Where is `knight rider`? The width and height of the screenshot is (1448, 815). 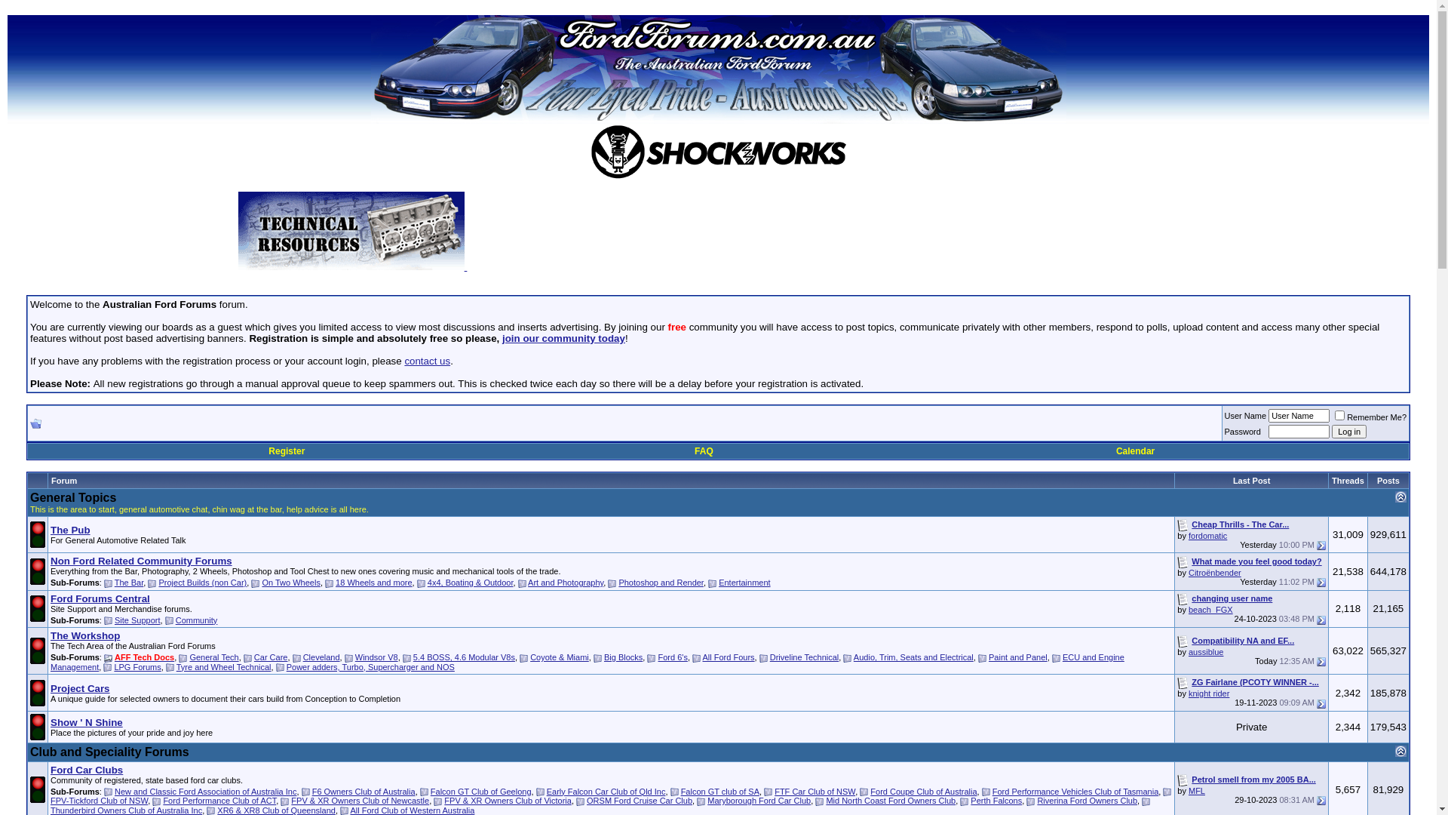
knight rider is located at coordinates (1209, 694).